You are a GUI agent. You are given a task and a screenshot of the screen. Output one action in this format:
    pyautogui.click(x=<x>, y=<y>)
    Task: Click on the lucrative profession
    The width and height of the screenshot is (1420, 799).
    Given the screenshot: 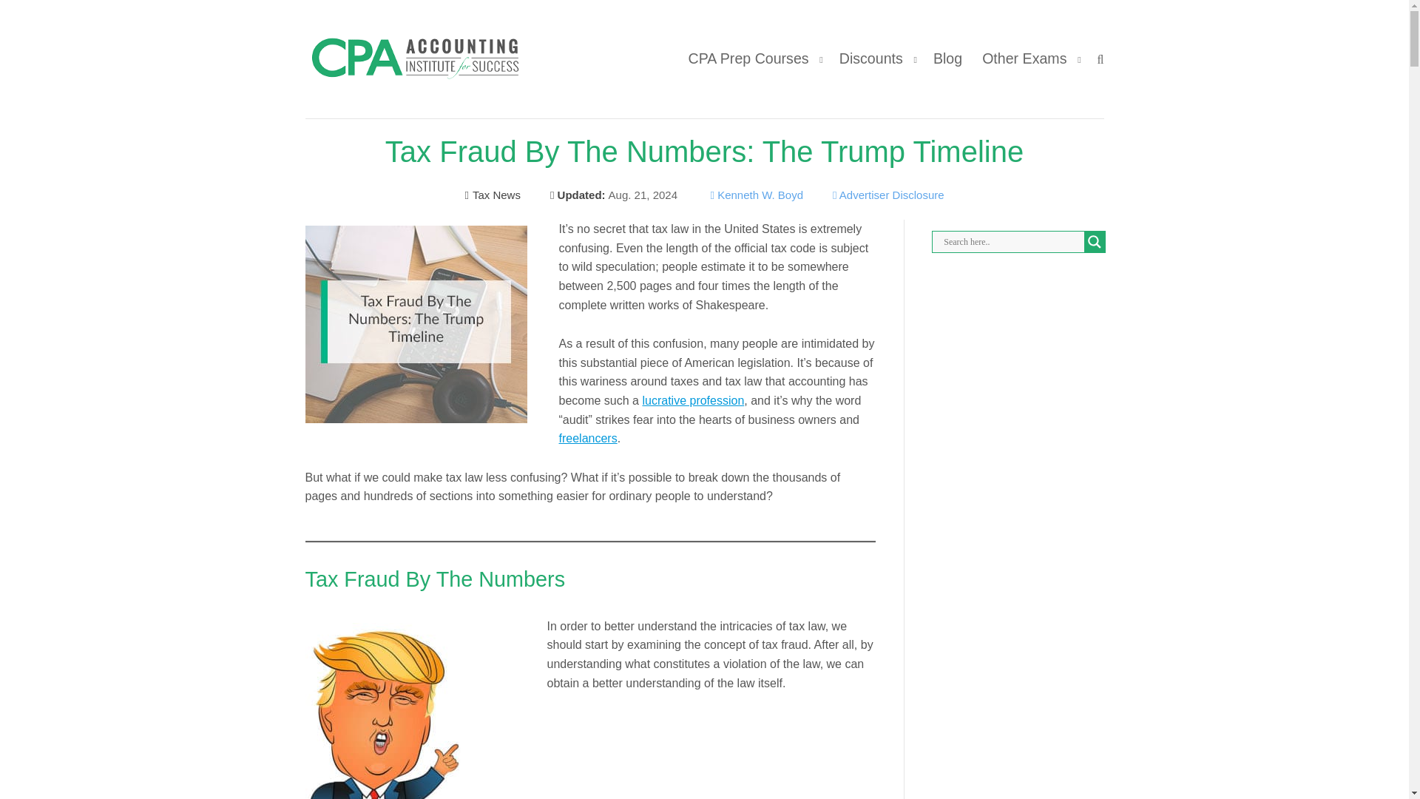 What is the action you would take?
    pyautogui.click(x=692, y=400)
    